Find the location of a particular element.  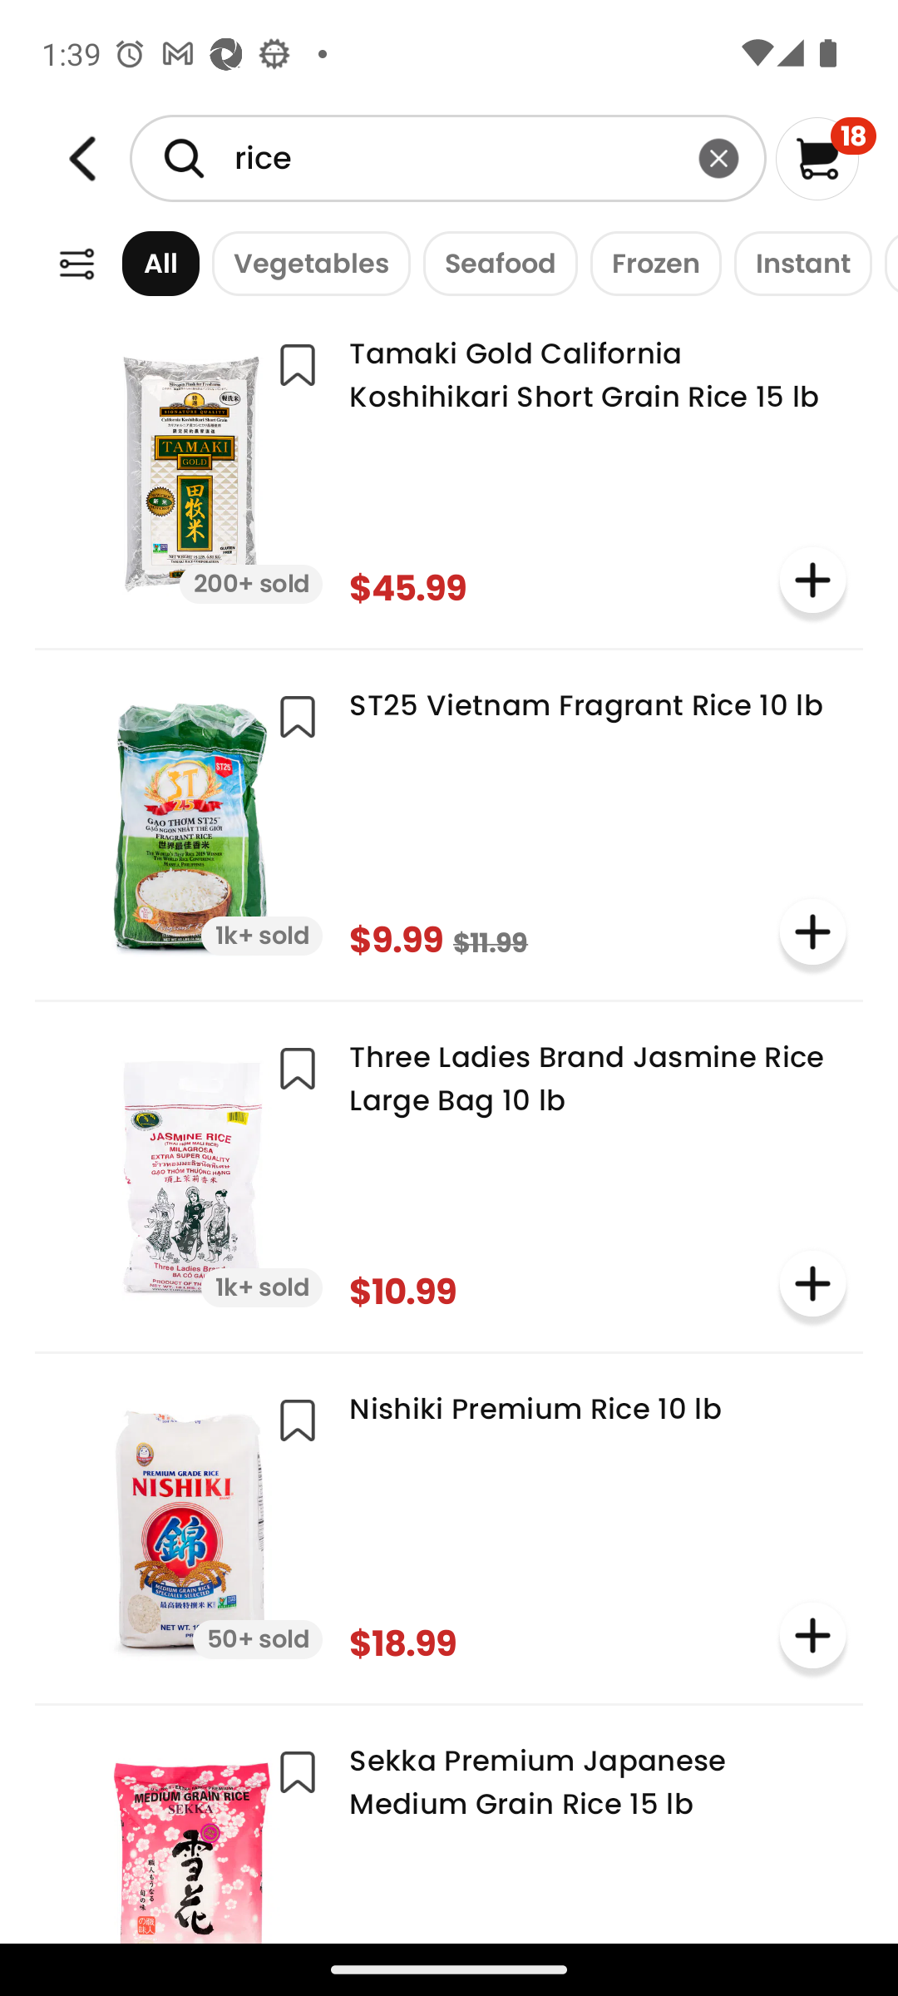

Seafood is located at coordinates (494, 263).